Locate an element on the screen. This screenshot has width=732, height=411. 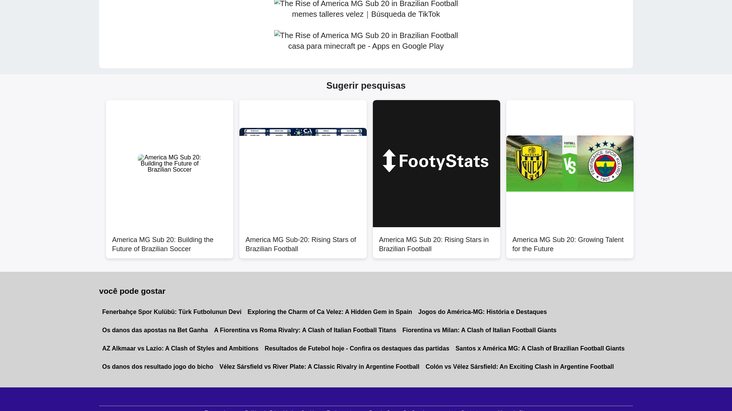
Exploring the Charm of Ca Velez: A Hidden Gem in Spain is located at coordinates (329, 312).